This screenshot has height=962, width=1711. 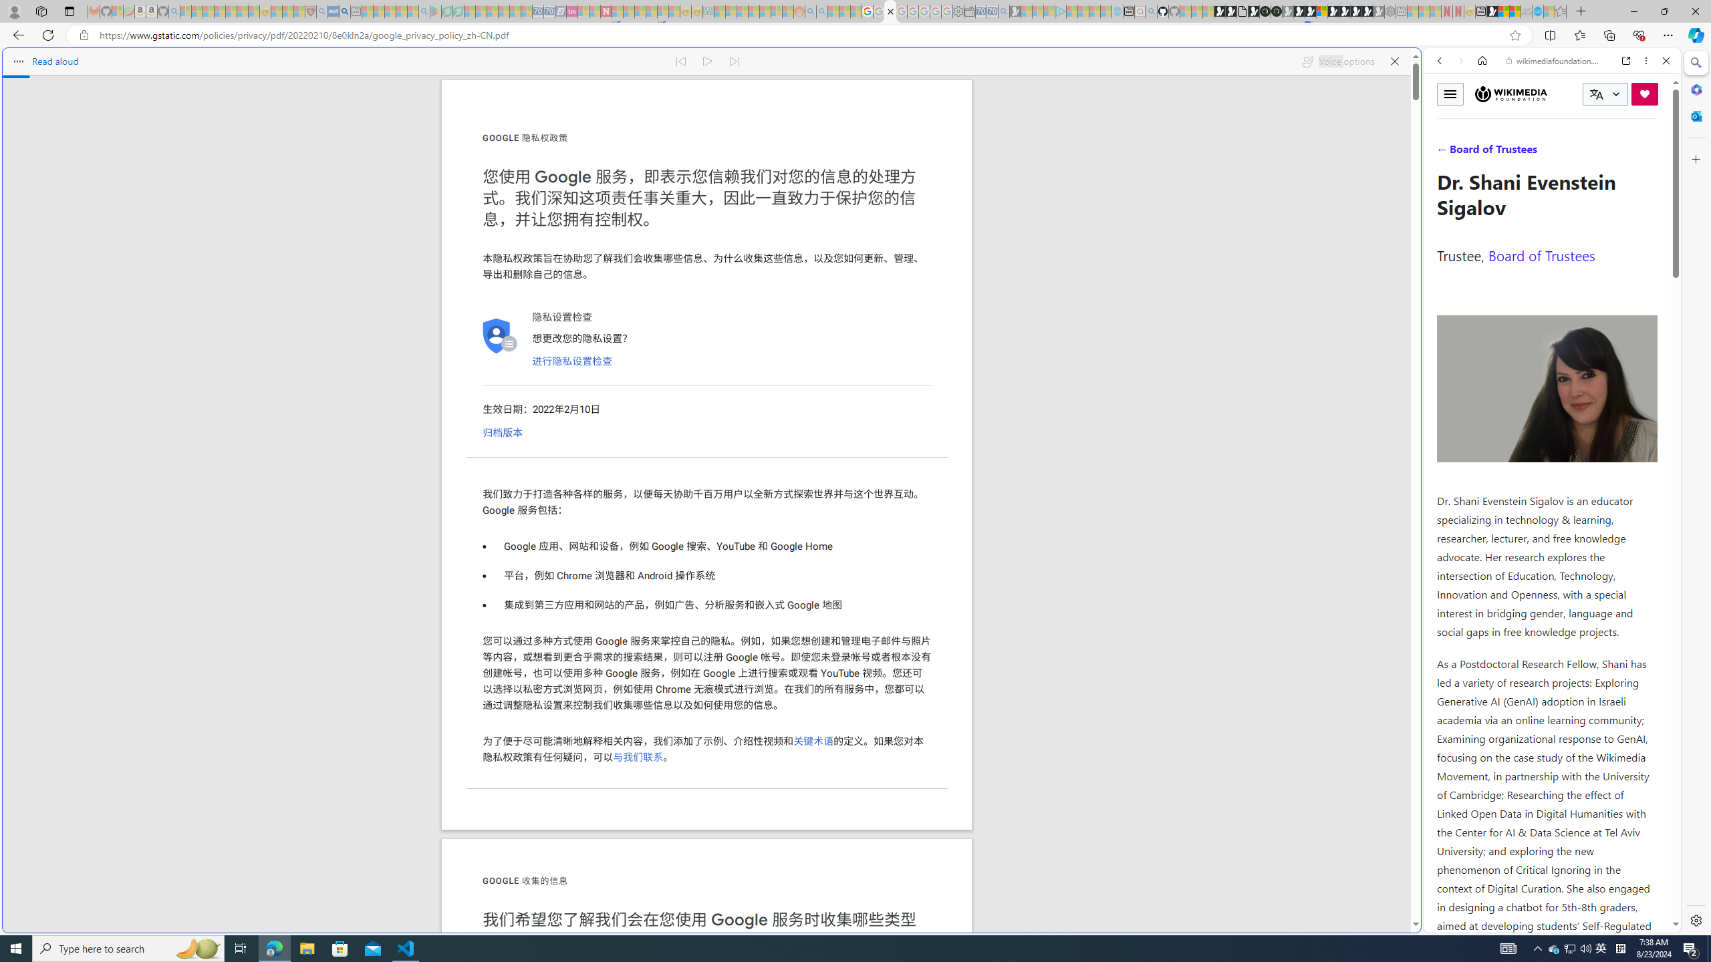 I want to click on World - MSN, so click(x=1504, y=11).